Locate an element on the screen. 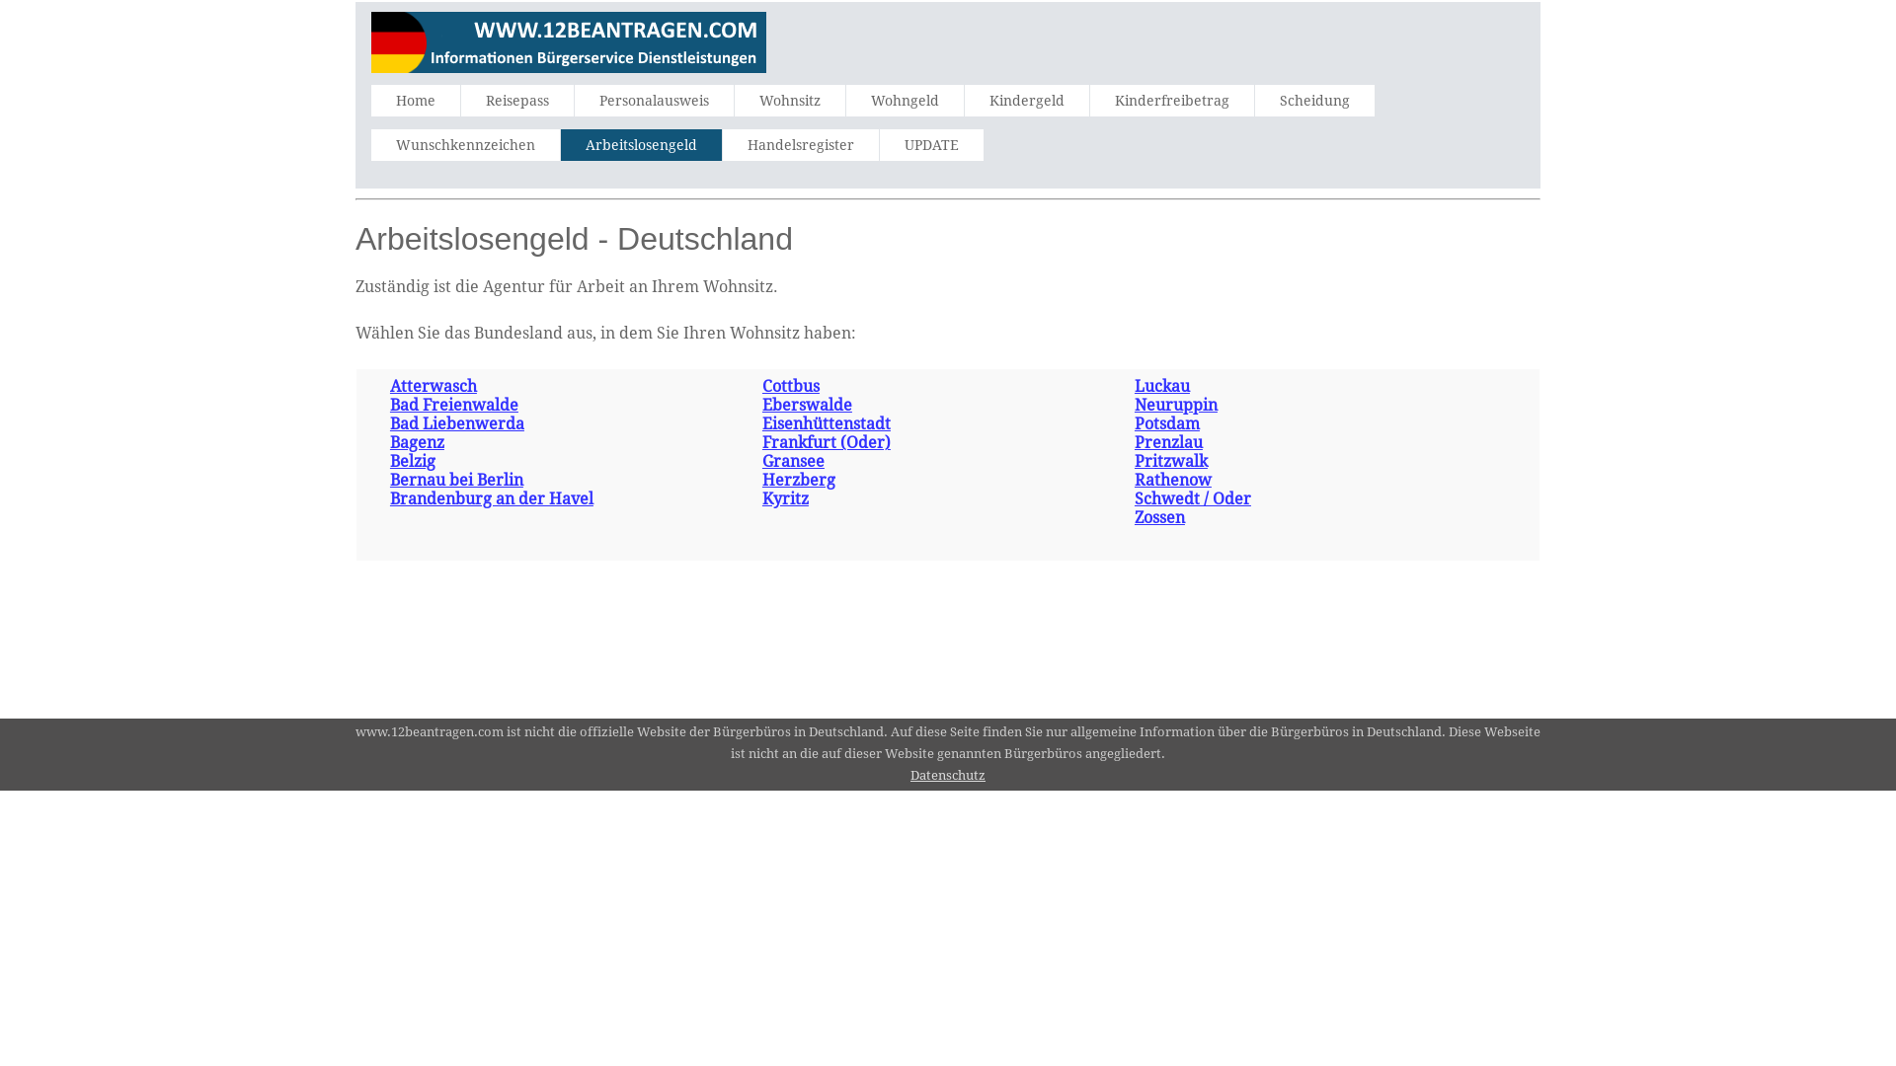 This screenshot has height=1066, width=1896. Eberswalde is located at coordinates (808, 405).